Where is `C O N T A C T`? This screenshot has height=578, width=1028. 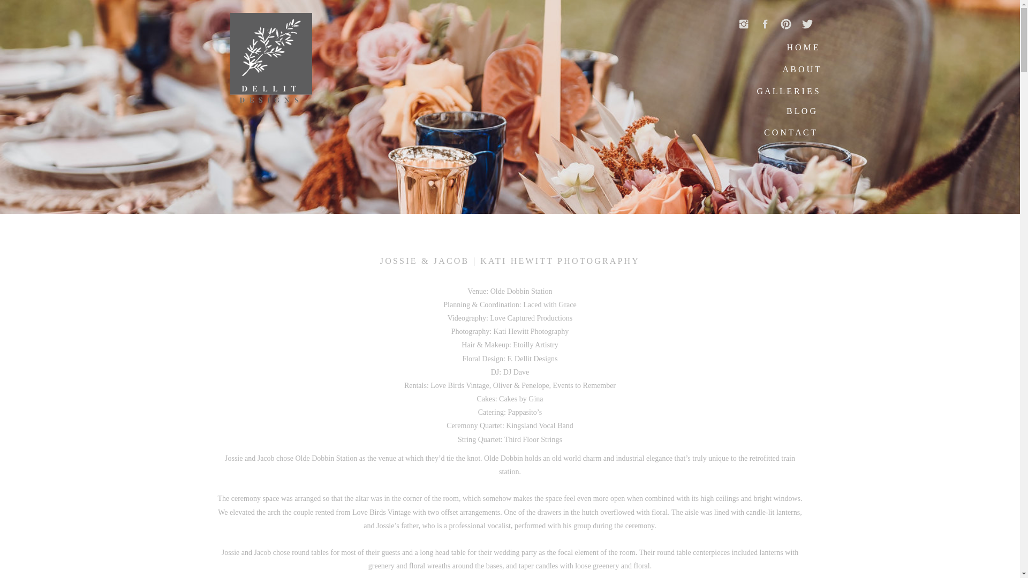
C O N T A C T is located at coordinates (790, 135).